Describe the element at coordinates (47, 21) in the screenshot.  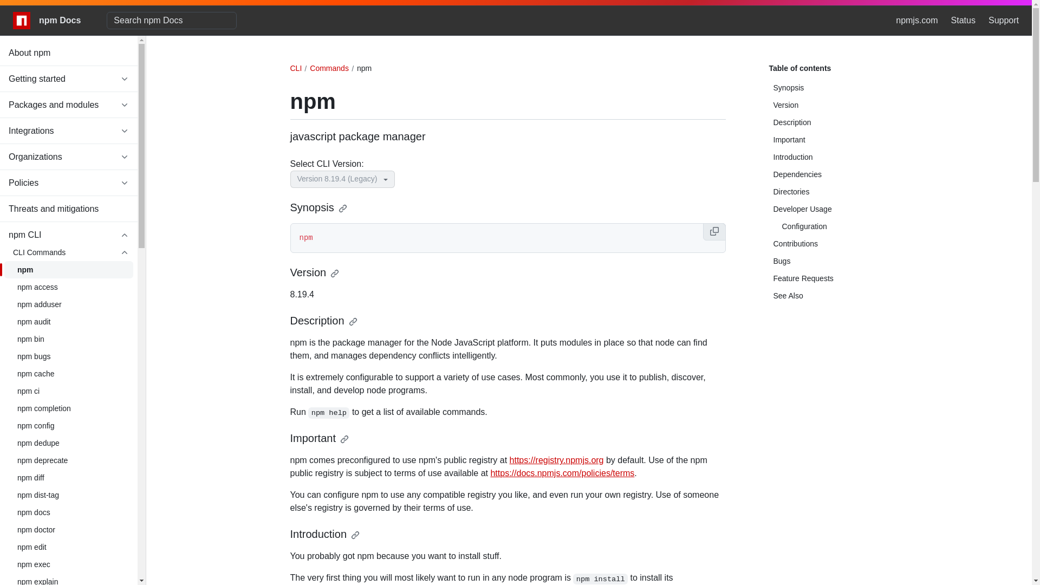
I see `npm Docs` at that location.